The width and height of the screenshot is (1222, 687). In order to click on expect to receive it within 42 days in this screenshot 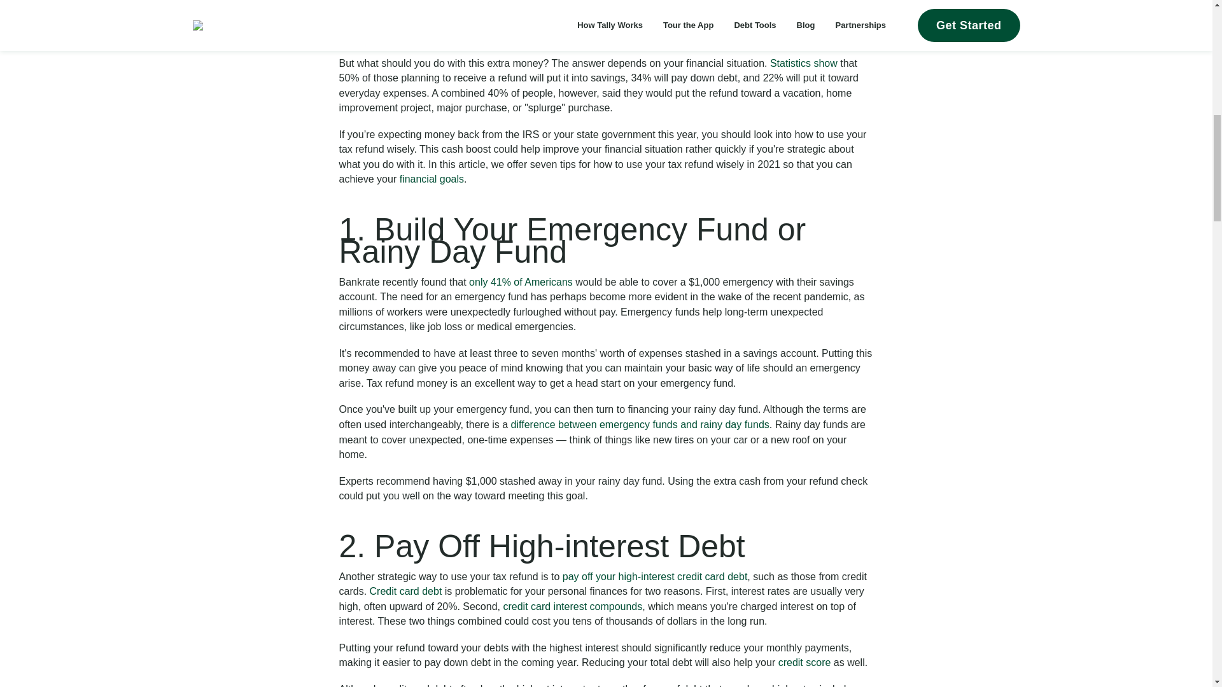, I will do `click(699, 22)`.